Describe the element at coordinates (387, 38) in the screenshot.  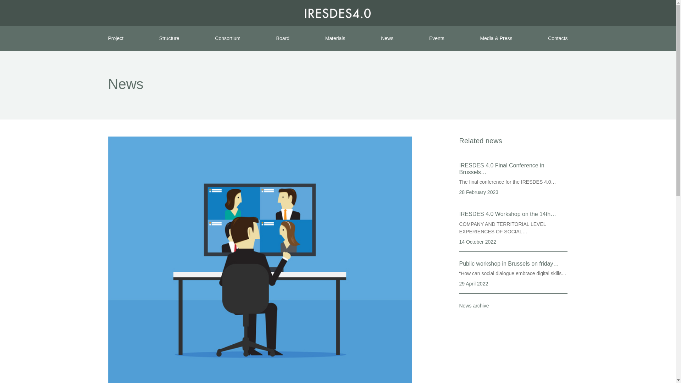
I see `News` at that location.